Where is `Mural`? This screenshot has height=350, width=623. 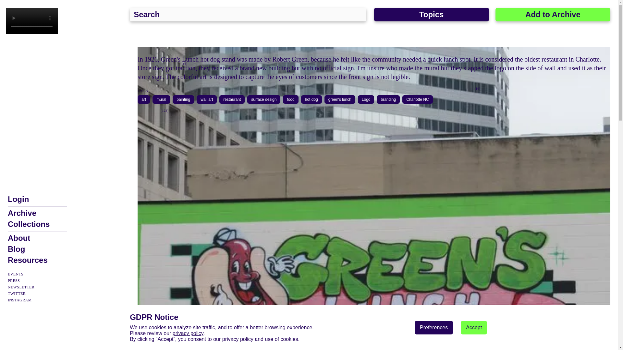
Mural is located at coordinates (464, 89).